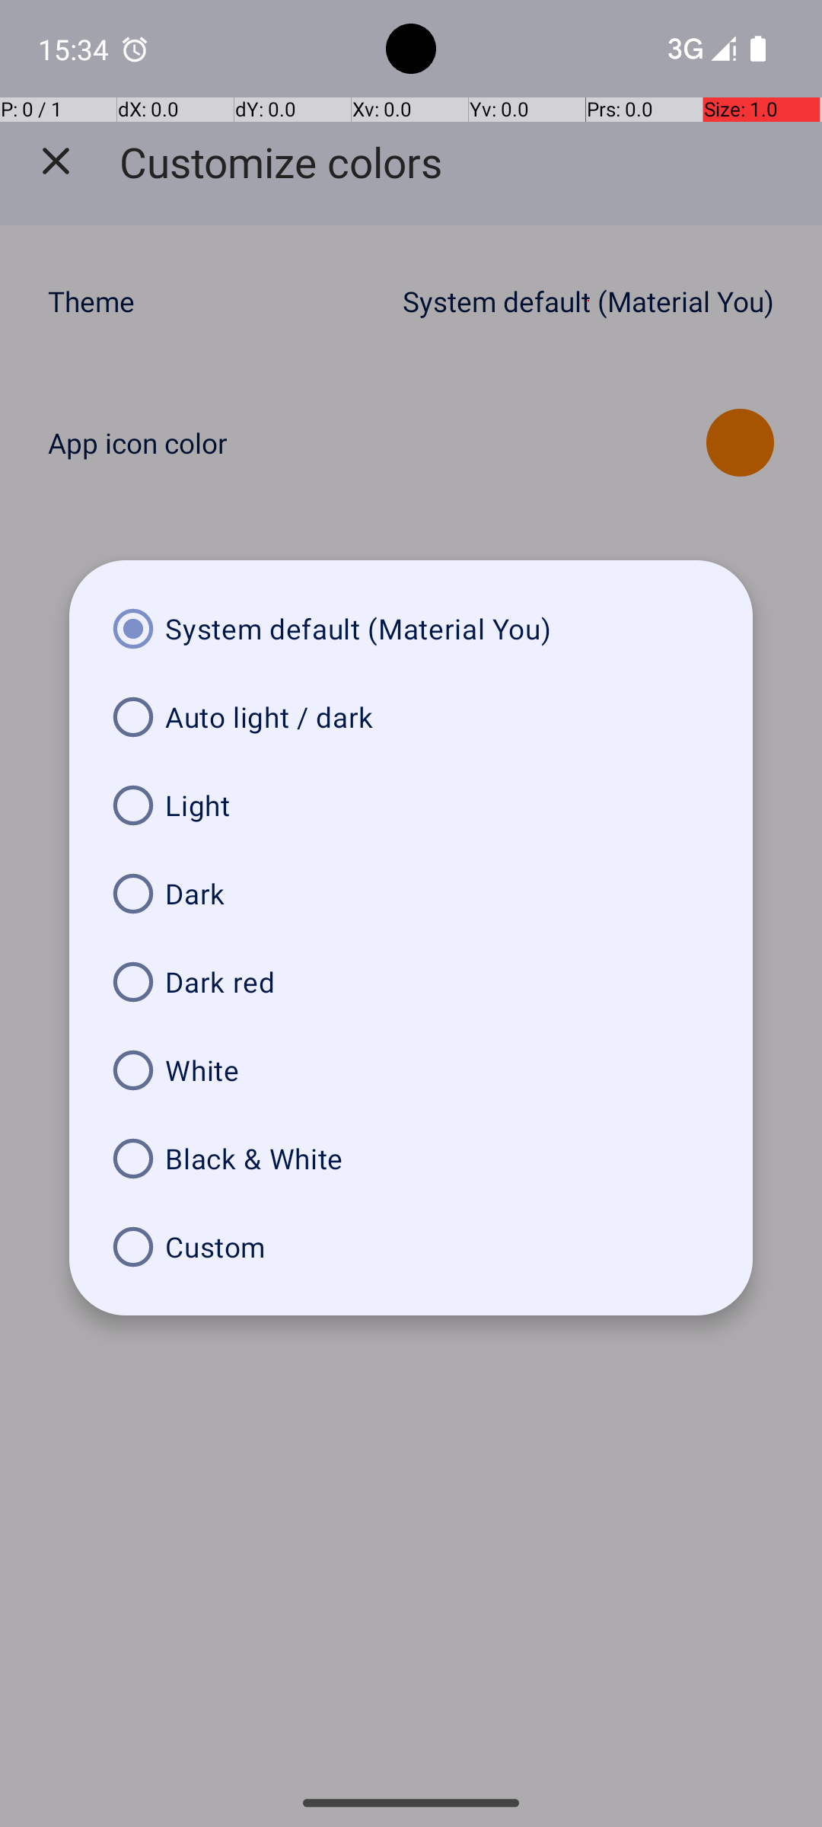 This screenshot has width=822, height=1827. What do you see at coordinates (411, 717) in the screenshot?
I see `Auto light / dark` at bounding box center [411, 717].